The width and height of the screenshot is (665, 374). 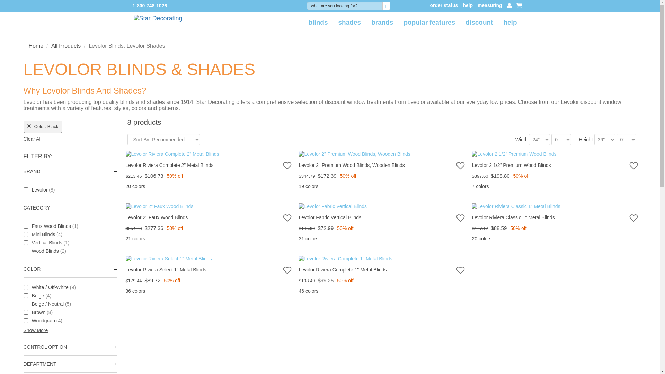 What do you see at coordinates (490, 6) in the screenshot?
I see `measuring` at bounding box center [490, 6].